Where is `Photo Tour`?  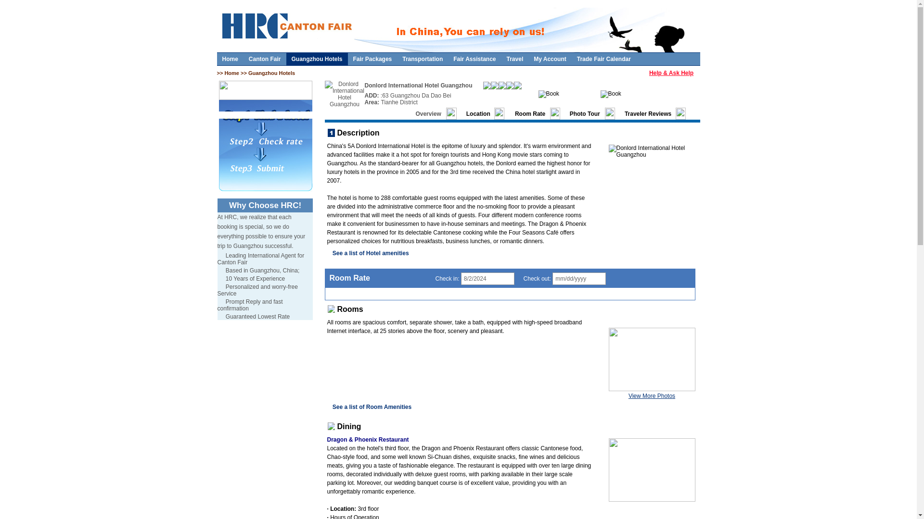 Photo Tour is located at coordinates (585, 114).